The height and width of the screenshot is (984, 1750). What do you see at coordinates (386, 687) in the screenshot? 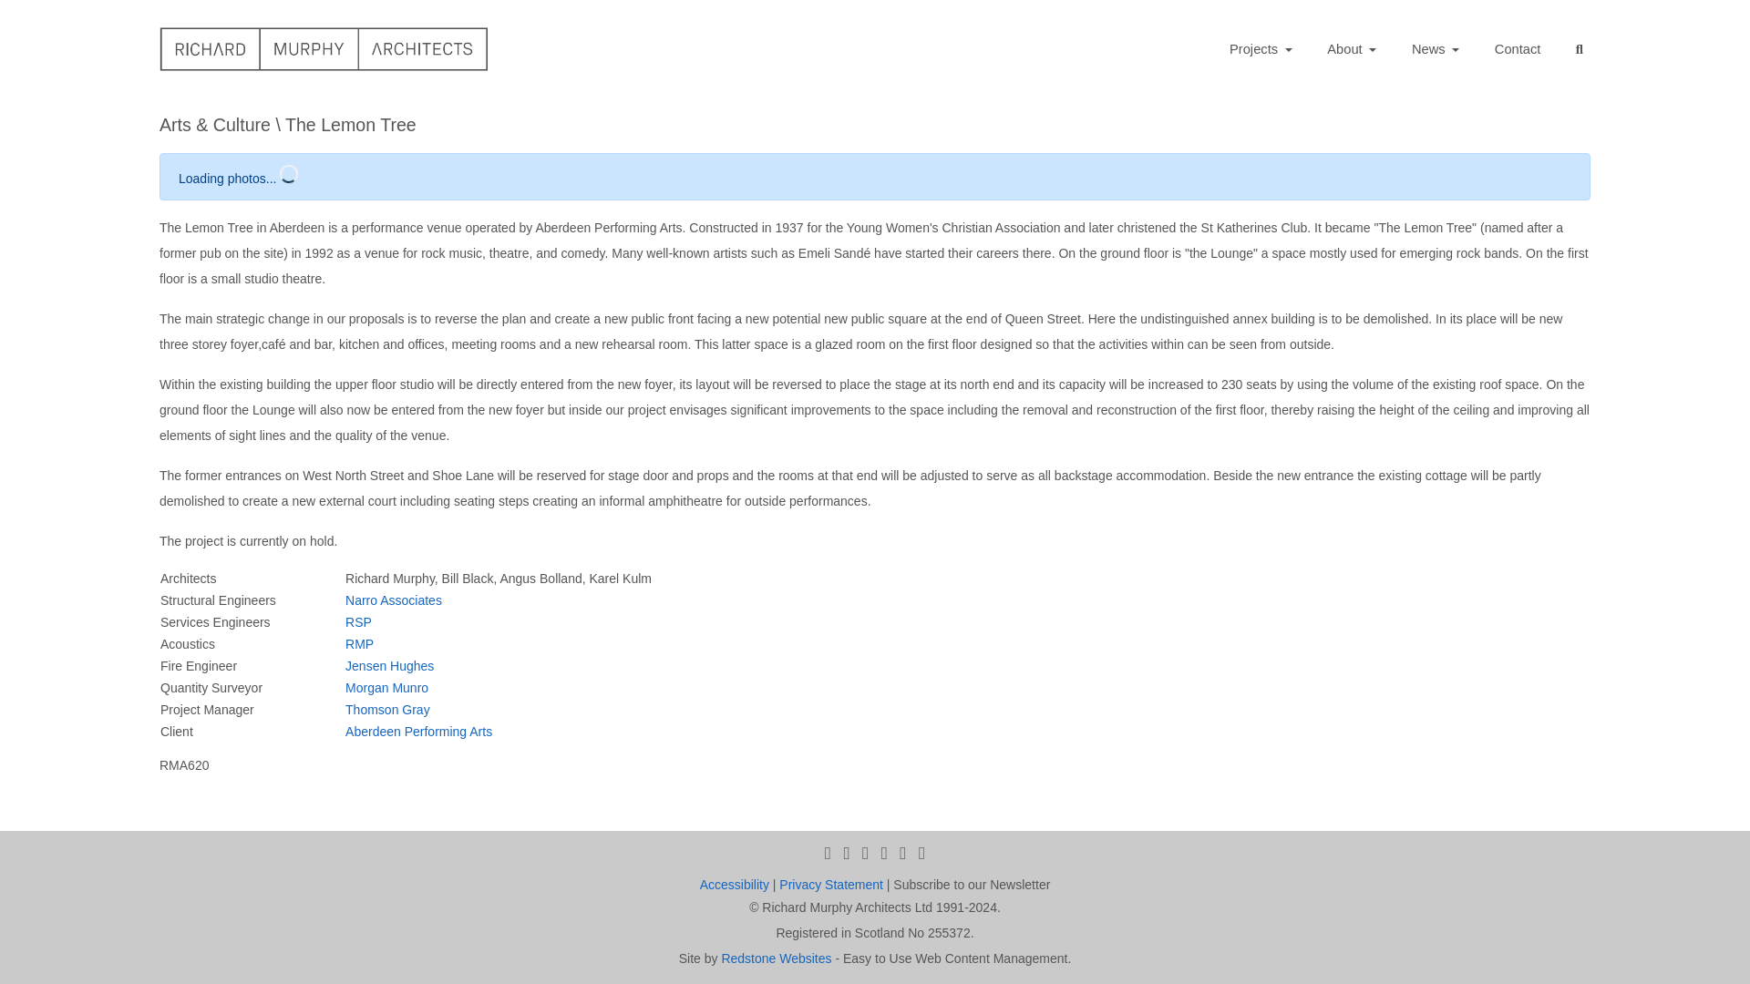
I see `Morgan Munro` at bounding box center [386, 687].